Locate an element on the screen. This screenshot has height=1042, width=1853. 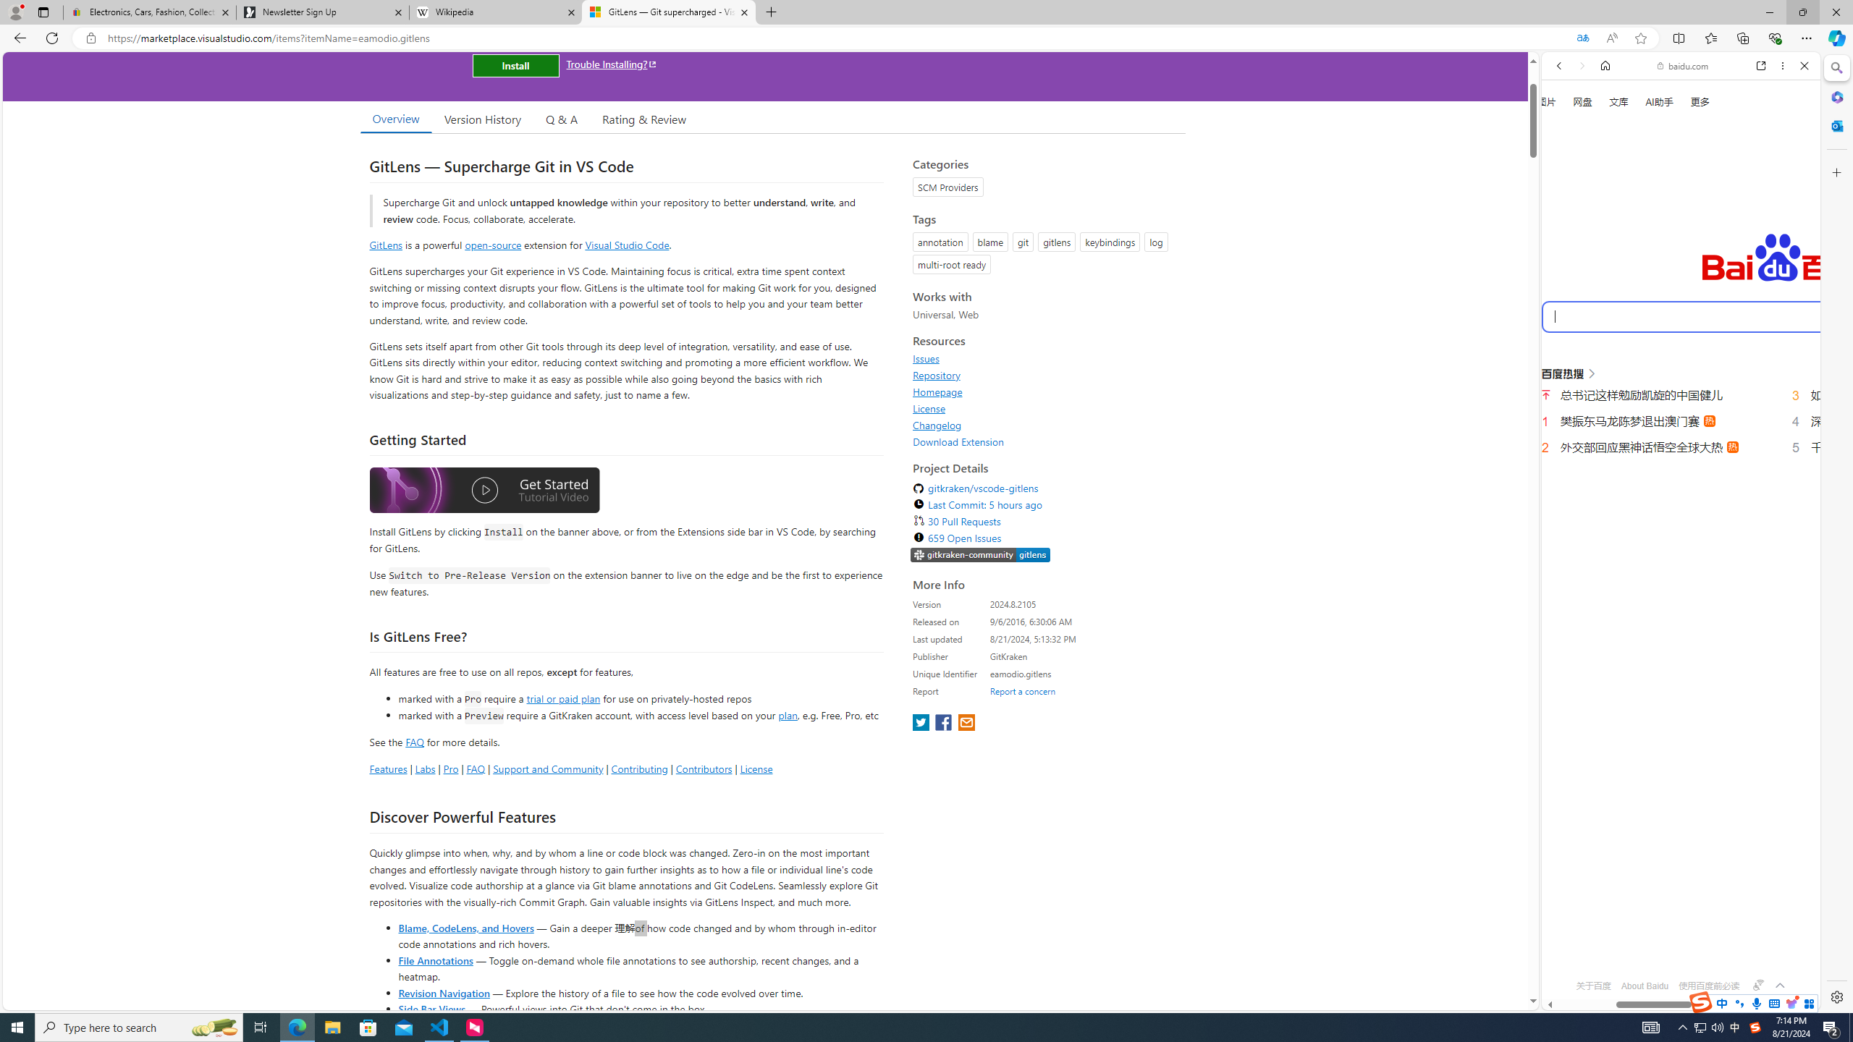
Cambridge Dictionary is located at coordinates (1675, 505).